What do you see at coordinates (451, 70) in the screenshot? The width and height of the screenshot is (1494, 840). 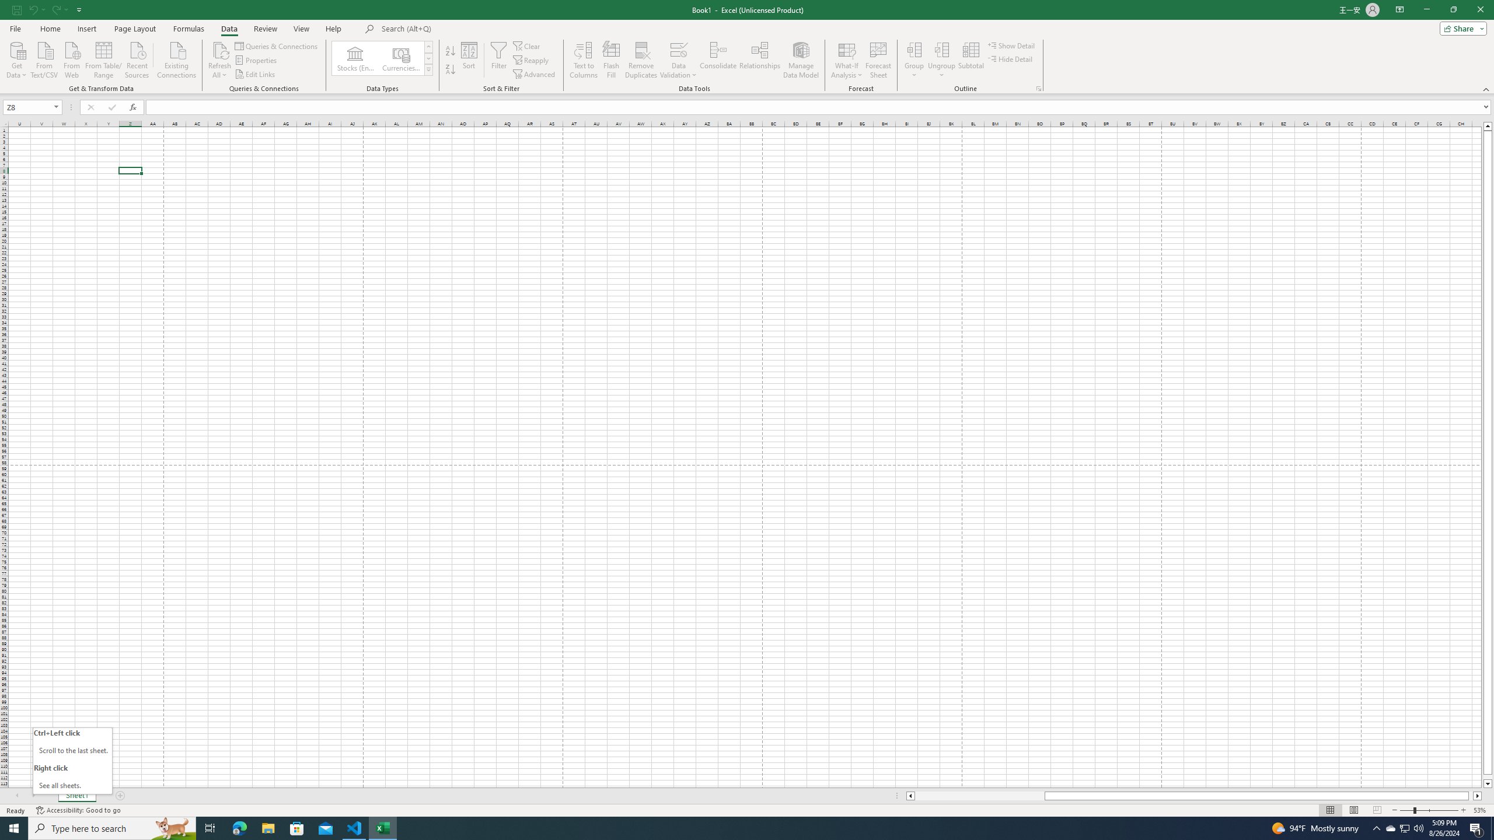 I see `Sort Z to A` at bounding box center [451, 70].